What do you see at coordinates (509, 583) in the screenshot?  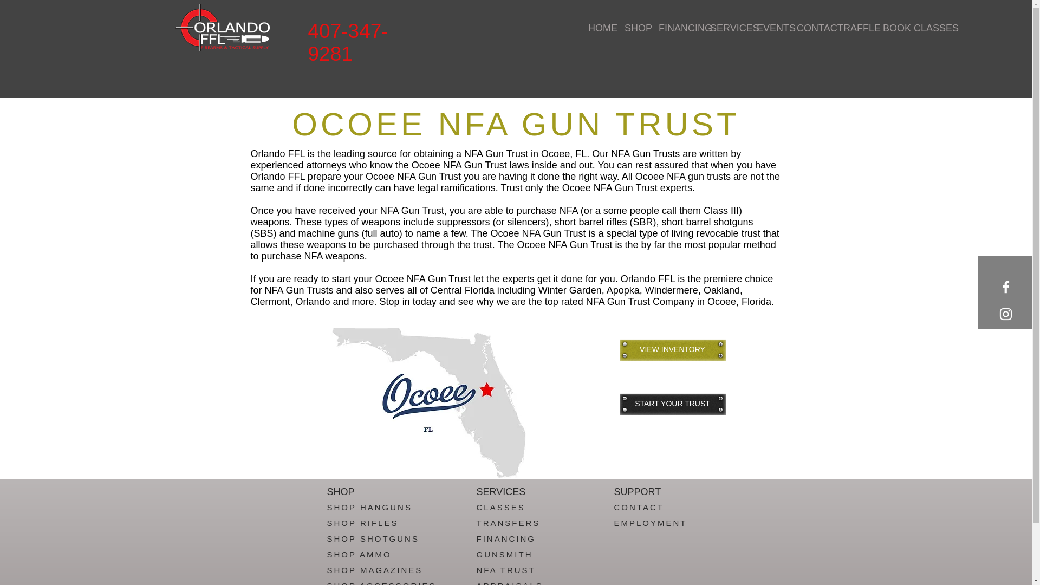 I see `APPRAISALS` at bounding box center [509, 583].